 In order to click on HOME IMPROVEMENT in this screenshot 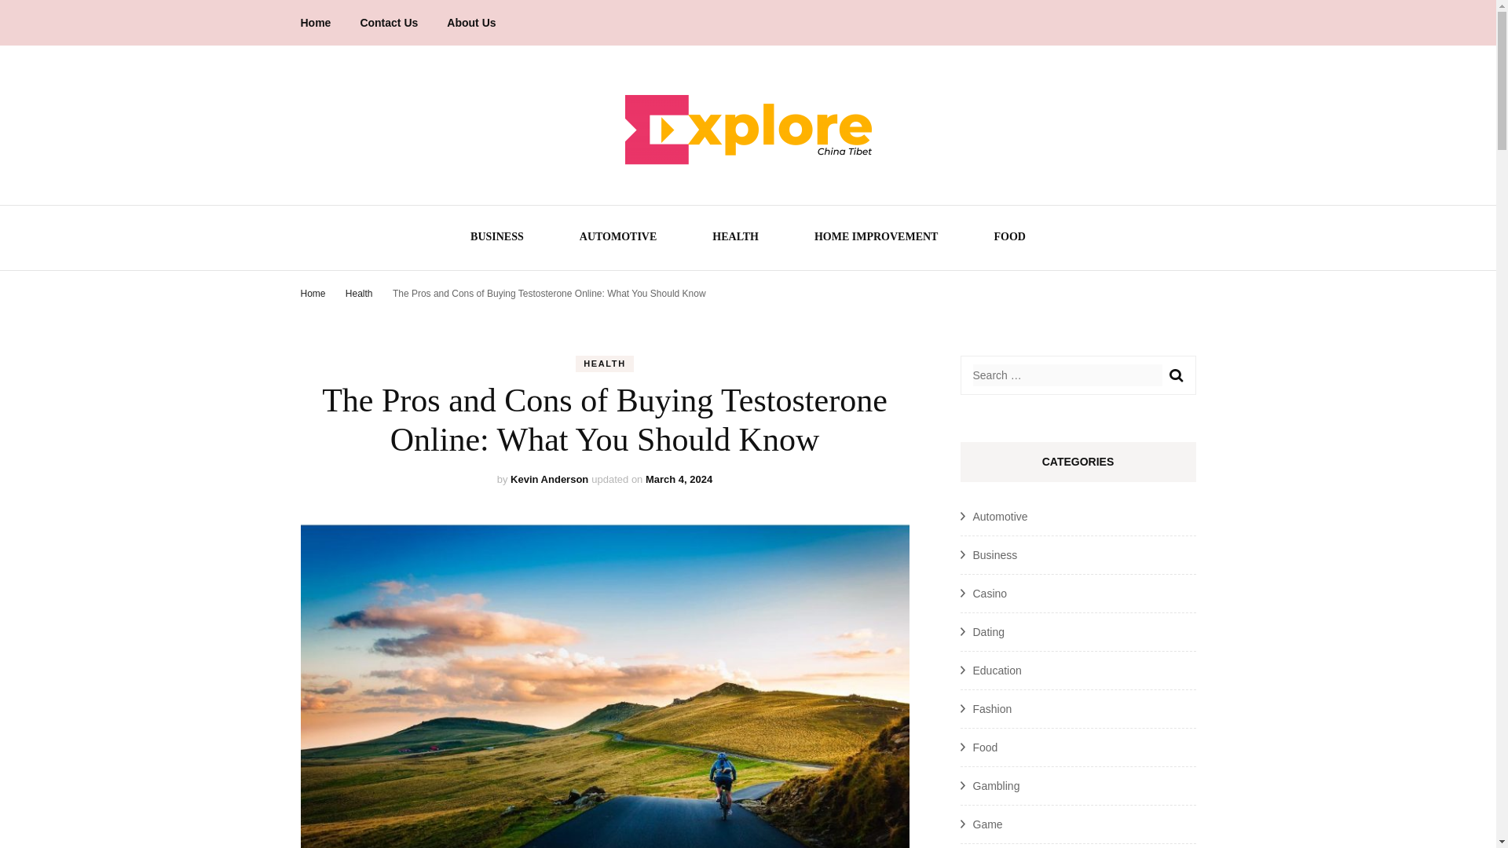, I will do `click(876, 239)`.